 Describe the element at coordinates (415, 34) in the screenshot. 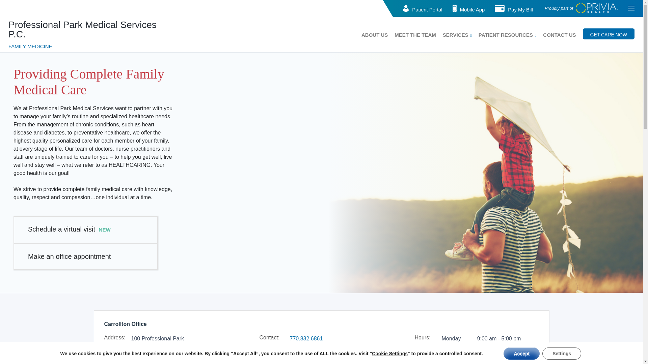

I see `MEET THE TEAM` at that location.